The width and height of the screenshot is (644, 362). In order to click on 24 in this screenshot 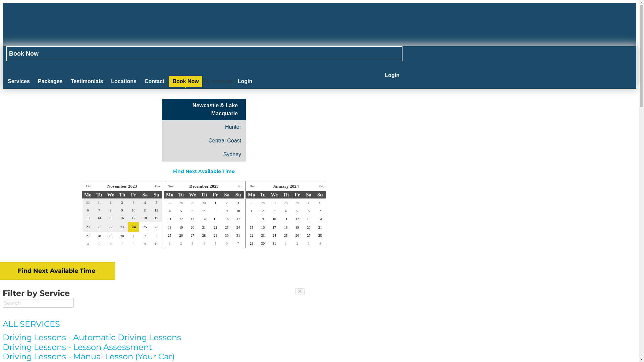, I will do `click(274, 235)`.